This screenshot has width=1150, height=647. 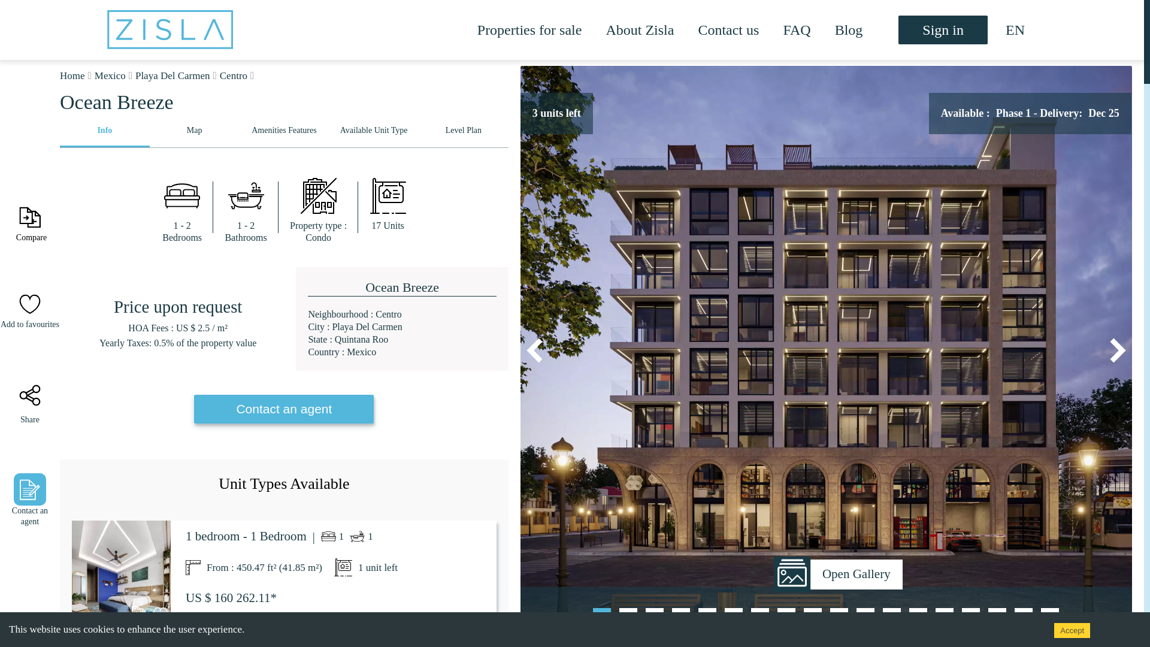 What do you see at coordinates (72, 75) in the screenshot?
I see `Home` at bounding box center [72, 75].